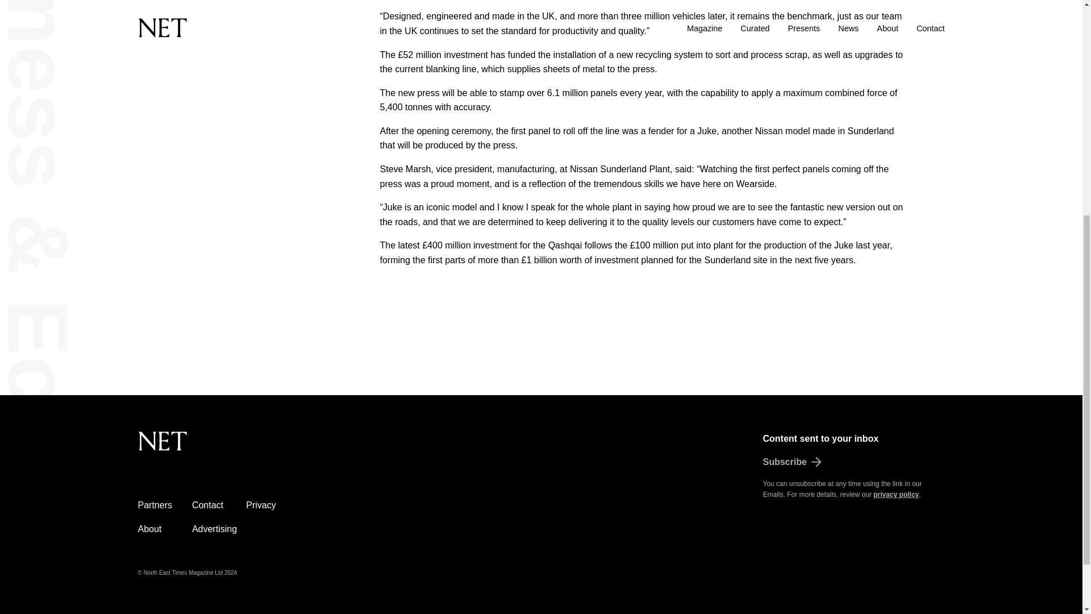 The image size is (1091, 614). What do you see at coordinates (896, 494) in the screenshot?
I see `privacy policy` at bounding box center [896, 494].